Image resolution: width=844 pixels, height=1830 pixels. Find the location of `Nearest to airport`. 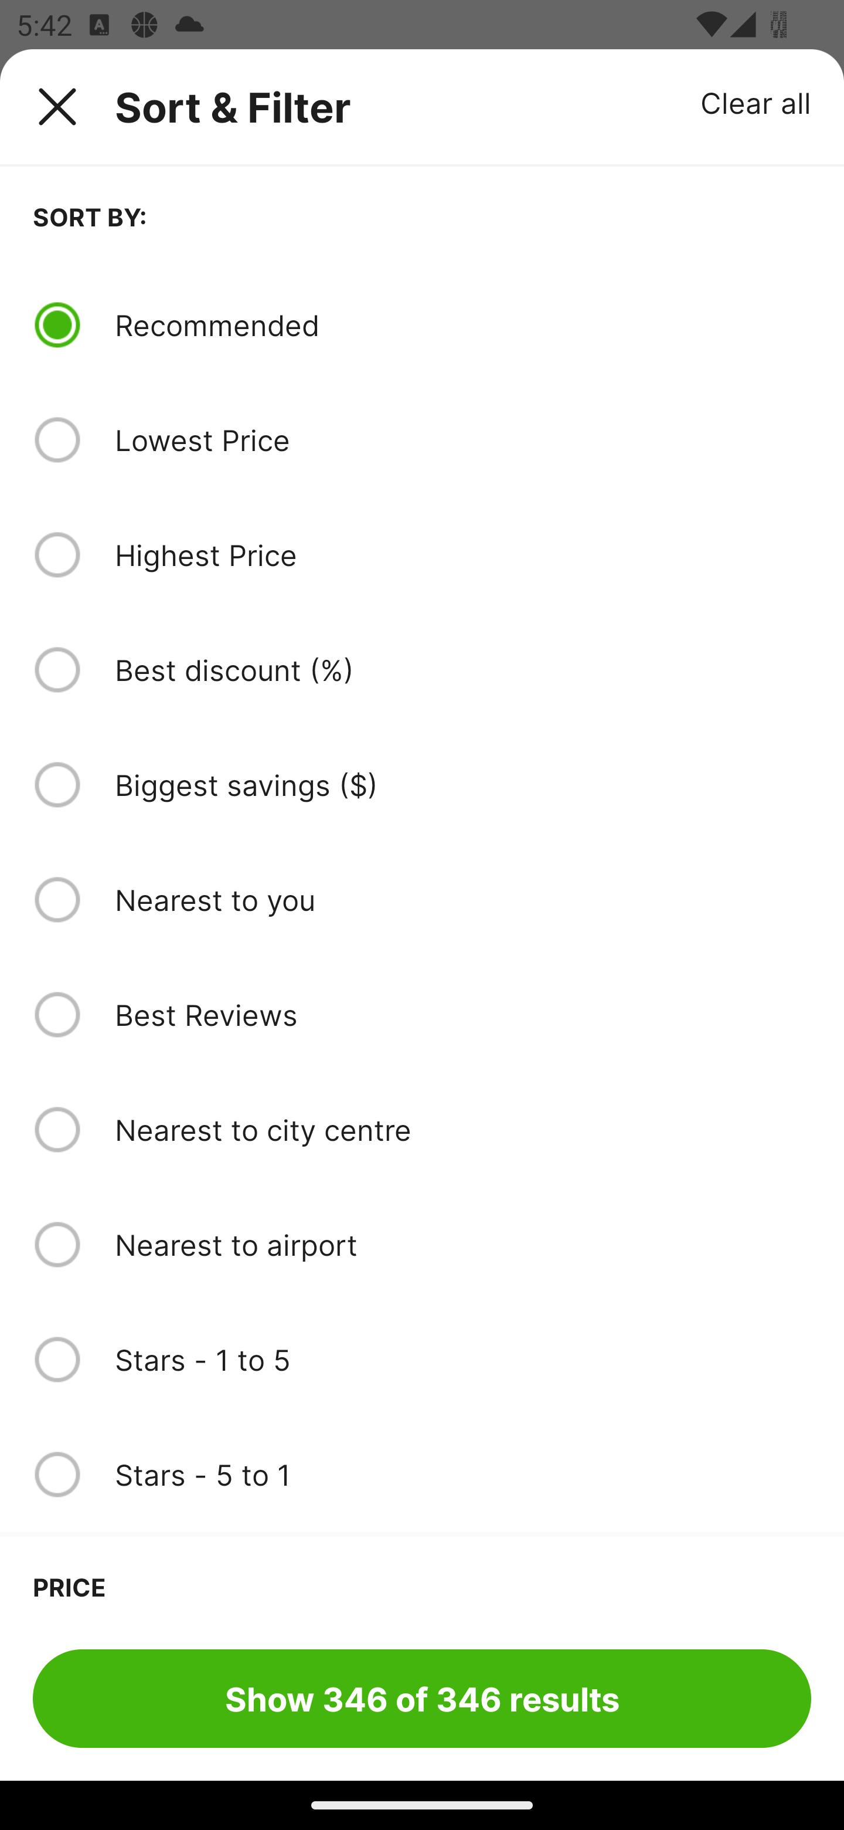

Nearest to airport is located at coordinates (462, 1244).